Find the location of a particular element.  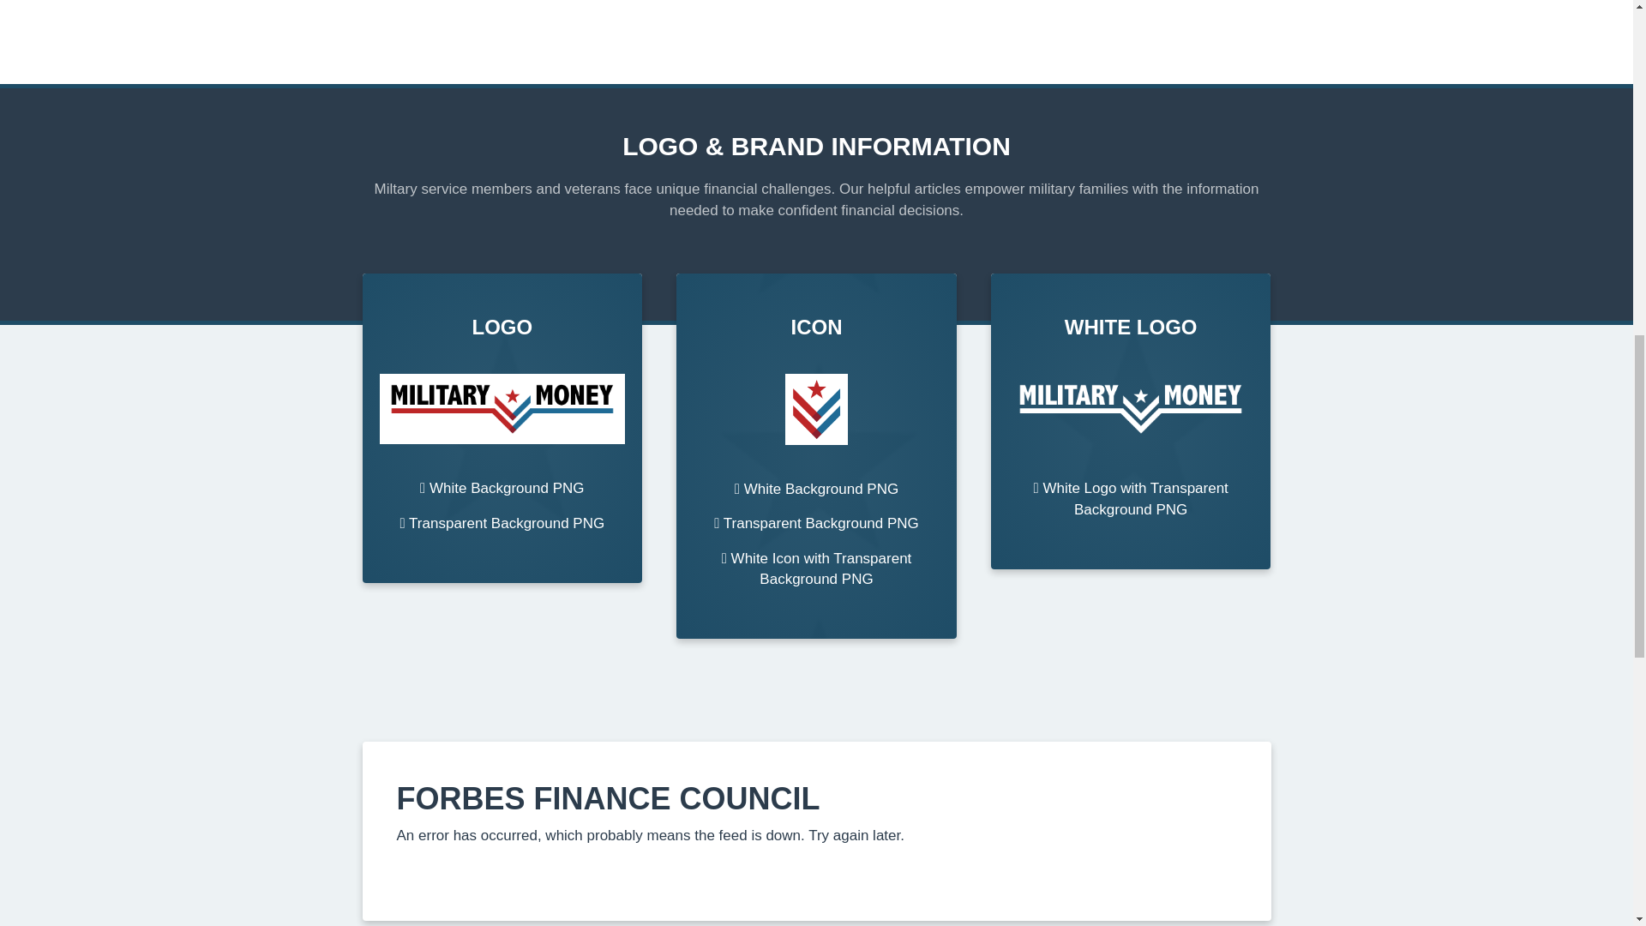

Transparent Background PNG is located at coordinates (816, 523).